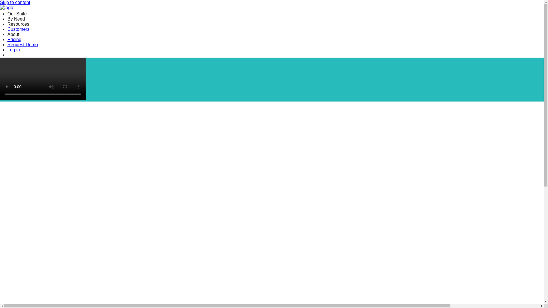  Describe the element at coordinates (15, 2) in the screenshot. I see `Skip to content` at that location.